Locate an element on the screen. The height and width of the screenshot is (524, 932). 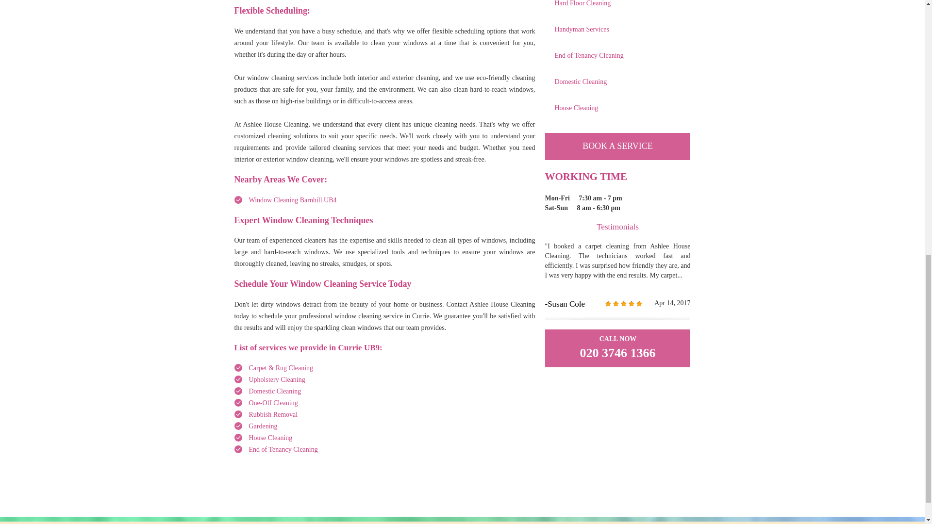
House Cleaning is located at coordinates (270, 438).